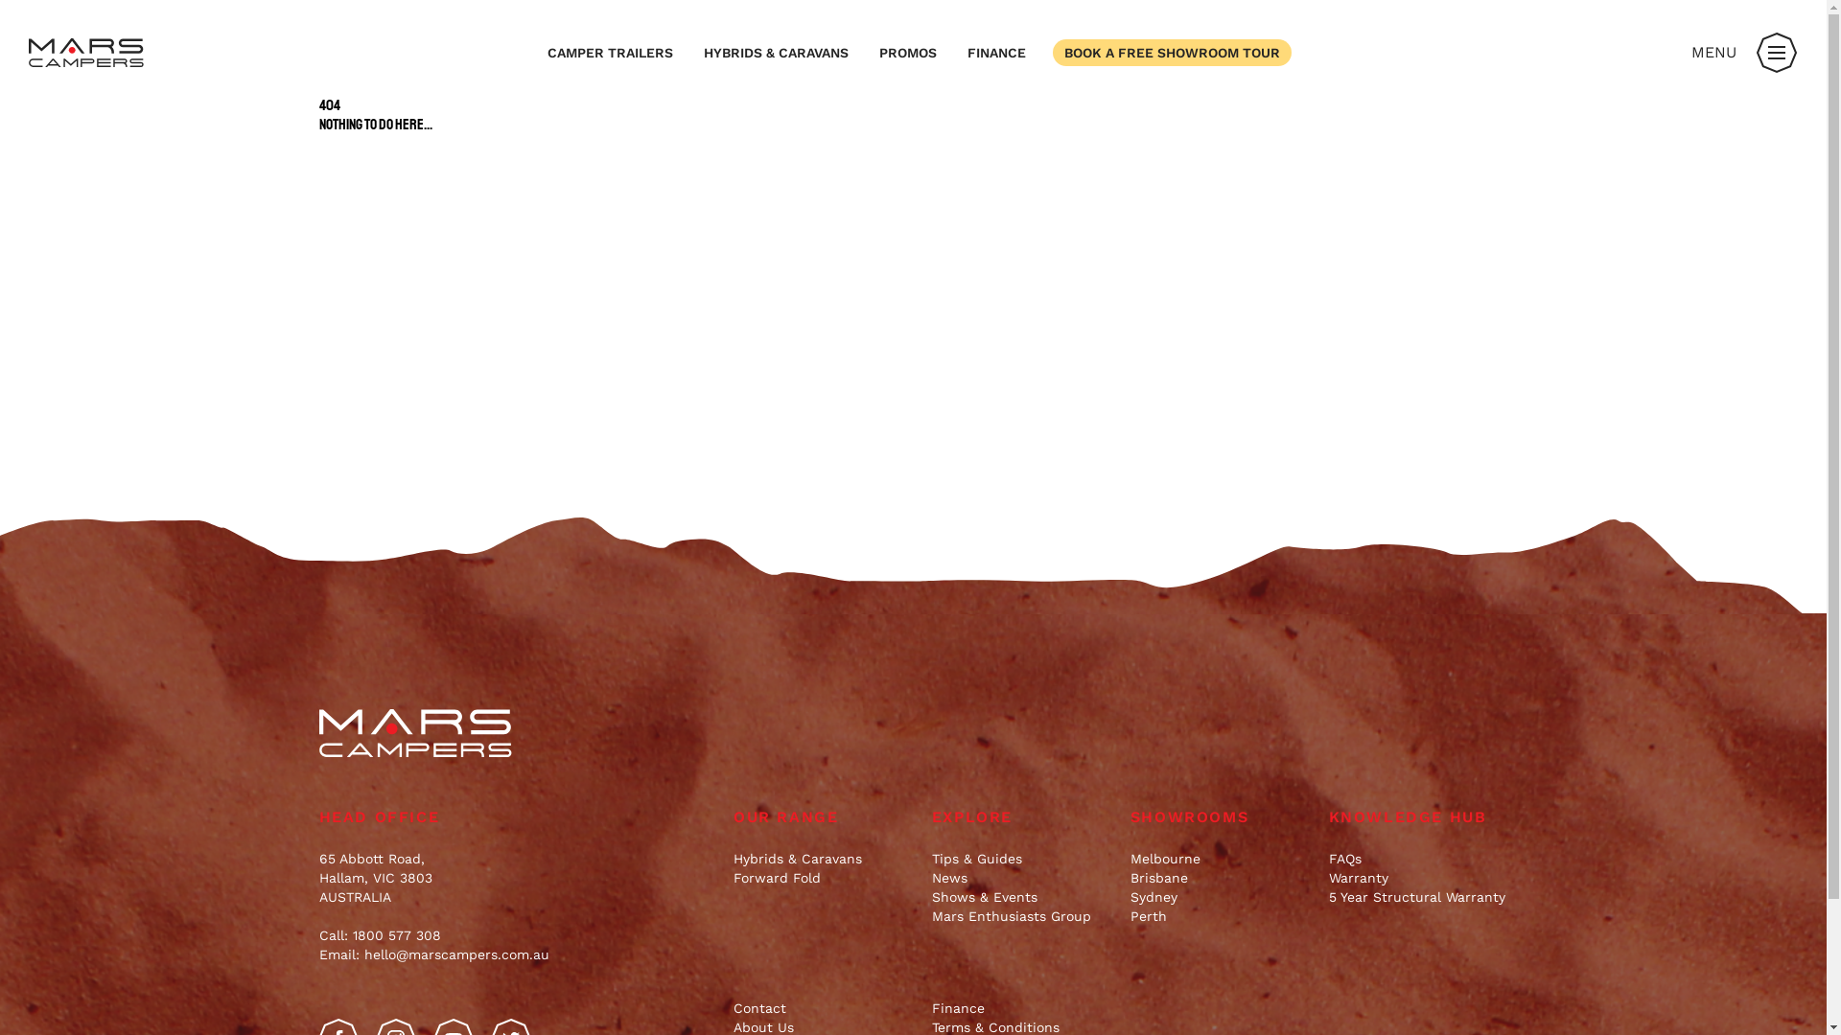 This screenshot has height=1035, width=1841. Describe the element at coordinates (1220, 897) in the screenshot. I see `Sydney` at that location.